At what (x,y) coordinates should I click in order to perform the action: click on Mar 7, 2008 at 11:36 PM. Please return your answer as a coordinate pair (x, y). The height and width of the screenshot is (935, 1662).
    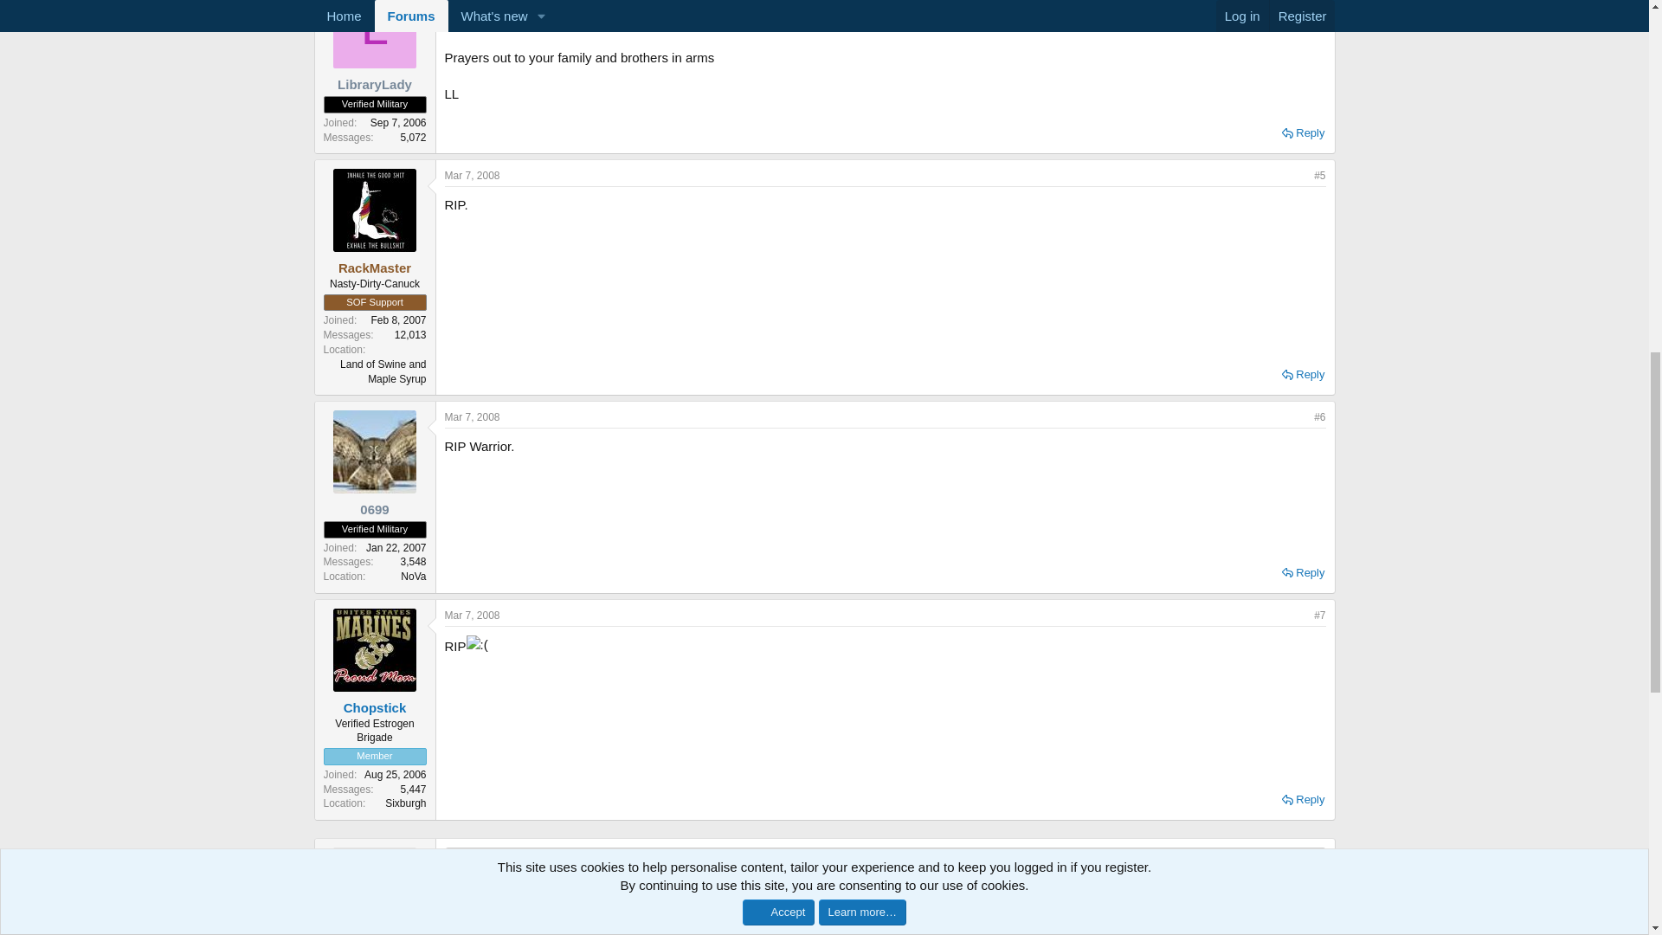
    Looking at the image, I should click on (473, 417).